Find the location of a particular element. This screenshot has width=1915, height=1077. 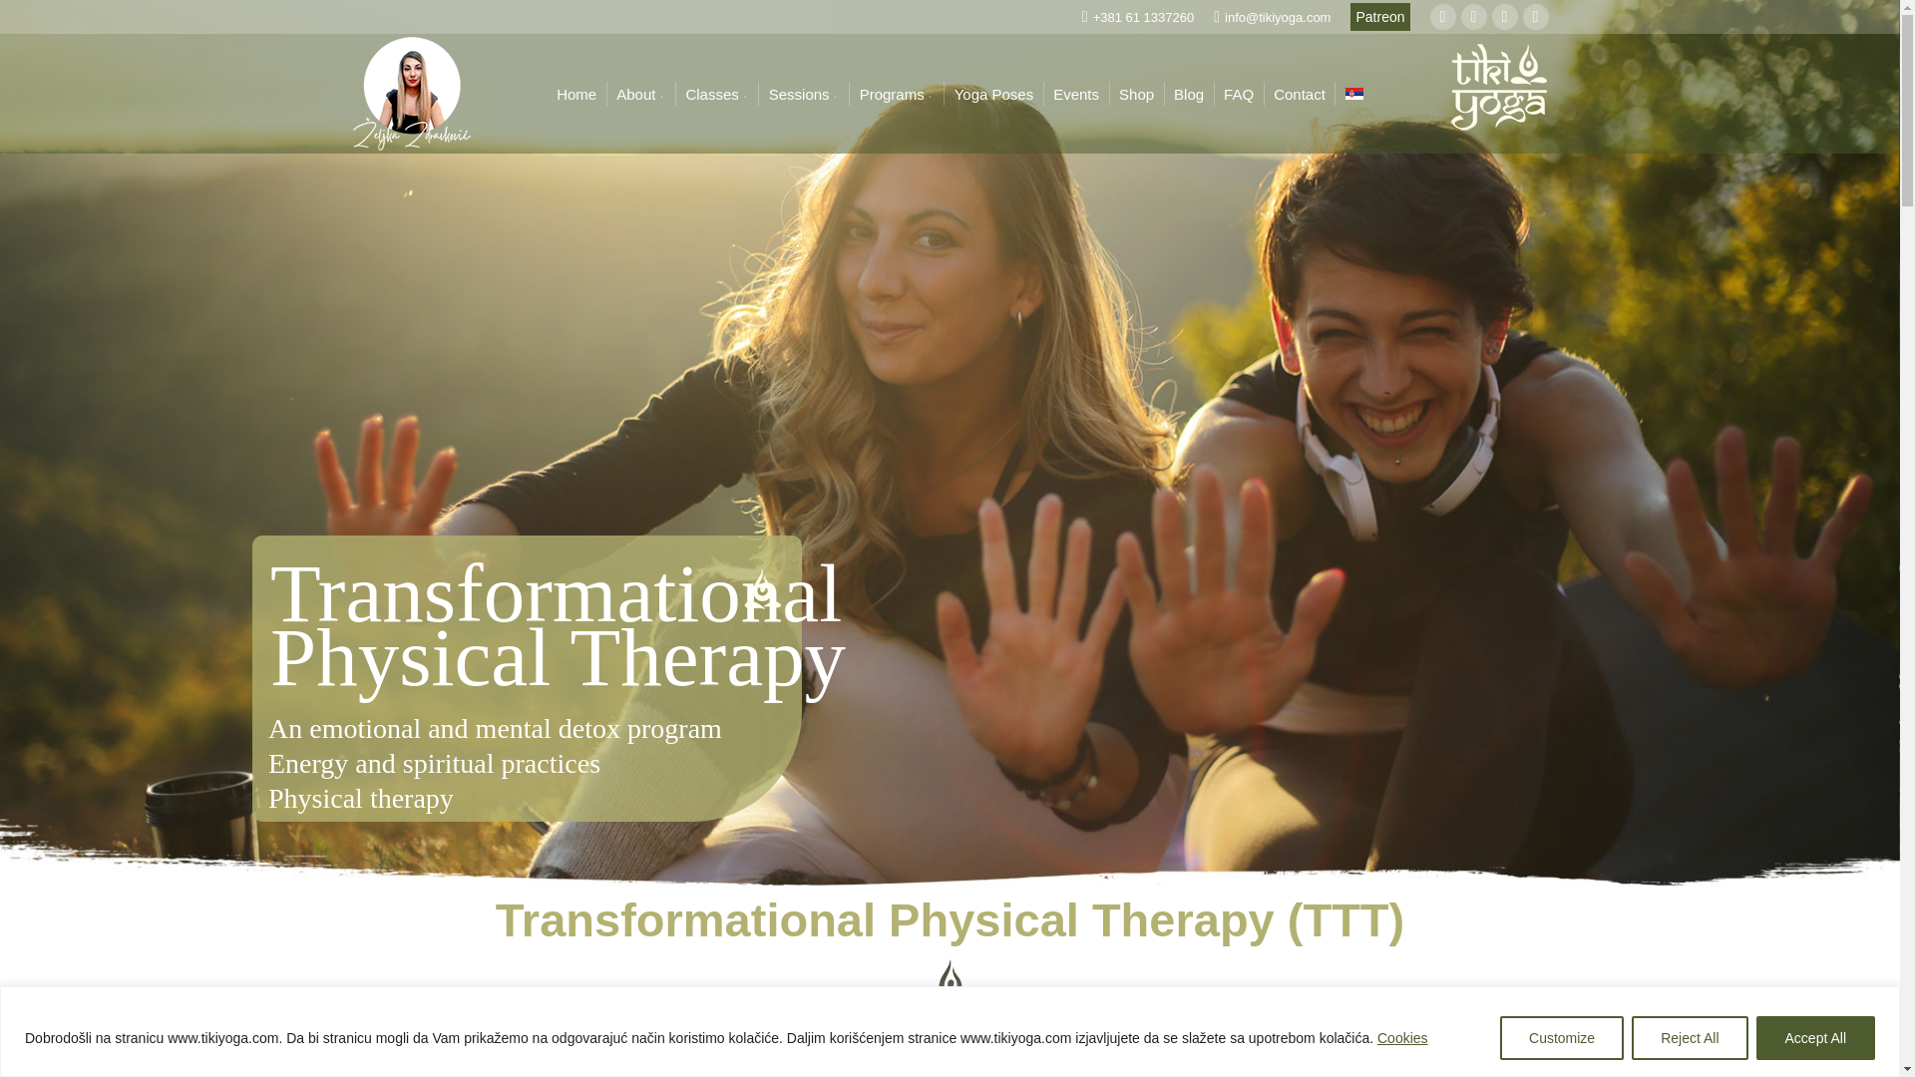

Linkedin page opens in new window is located at coordinates (1442, 17).